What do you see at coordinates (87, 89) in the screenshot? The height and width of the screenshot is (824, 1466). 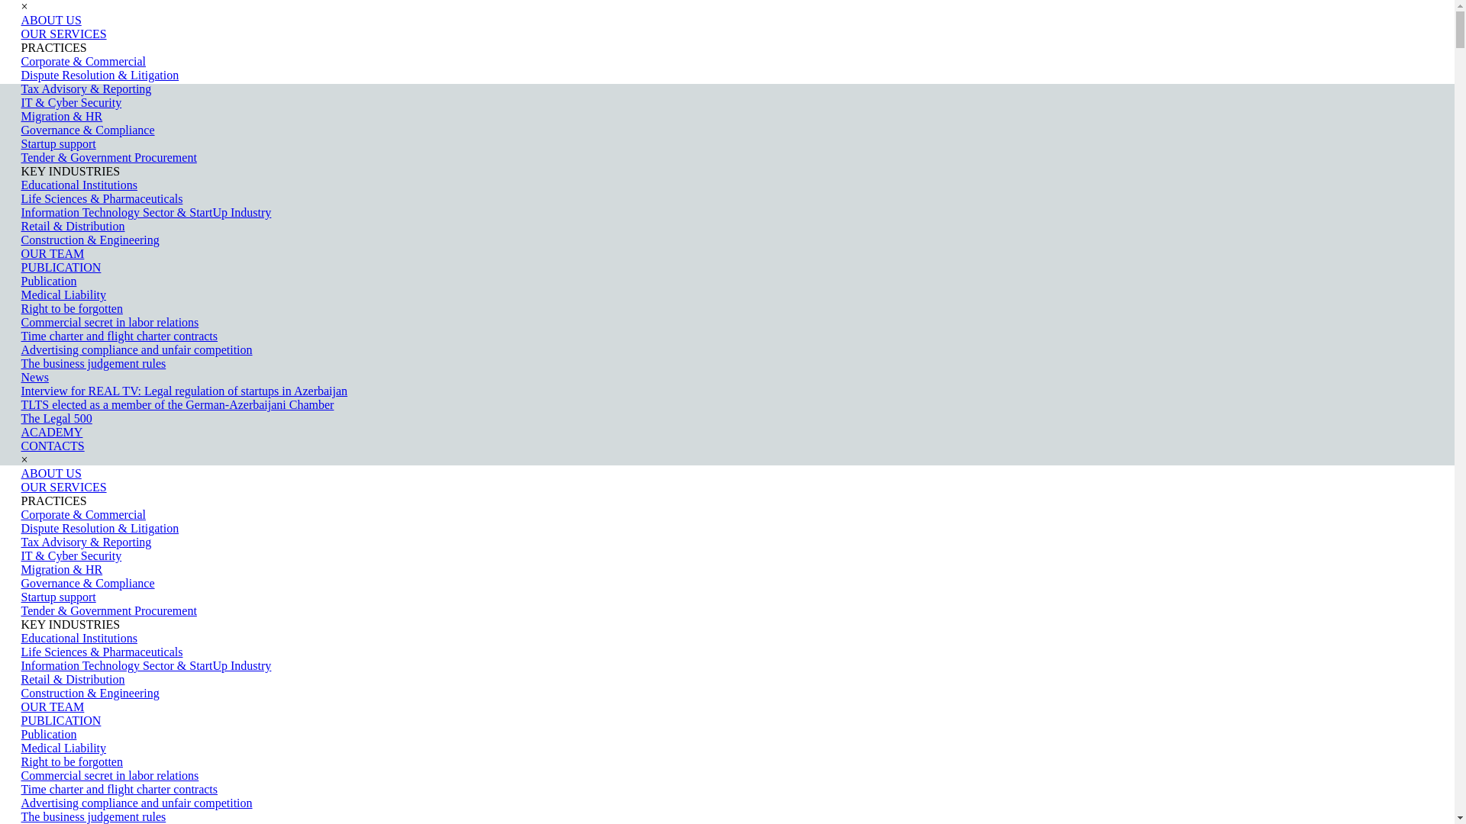 I see `Tax Advisory & Reporting` at bounding box center [87, 89].